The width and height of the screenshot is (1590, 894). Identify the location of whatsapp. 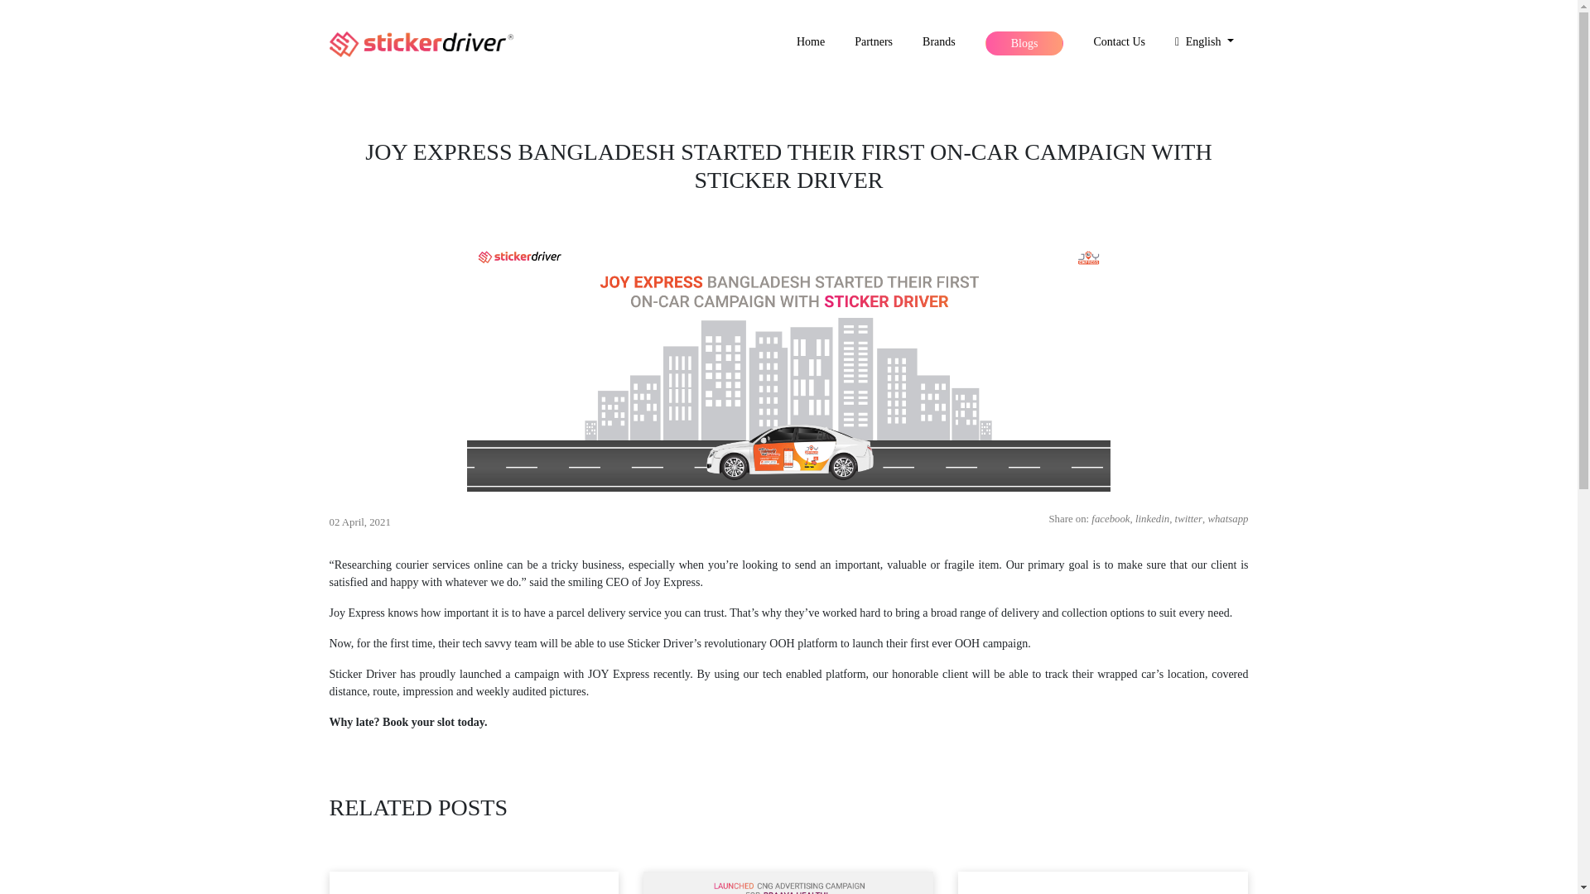
(1227, 518).